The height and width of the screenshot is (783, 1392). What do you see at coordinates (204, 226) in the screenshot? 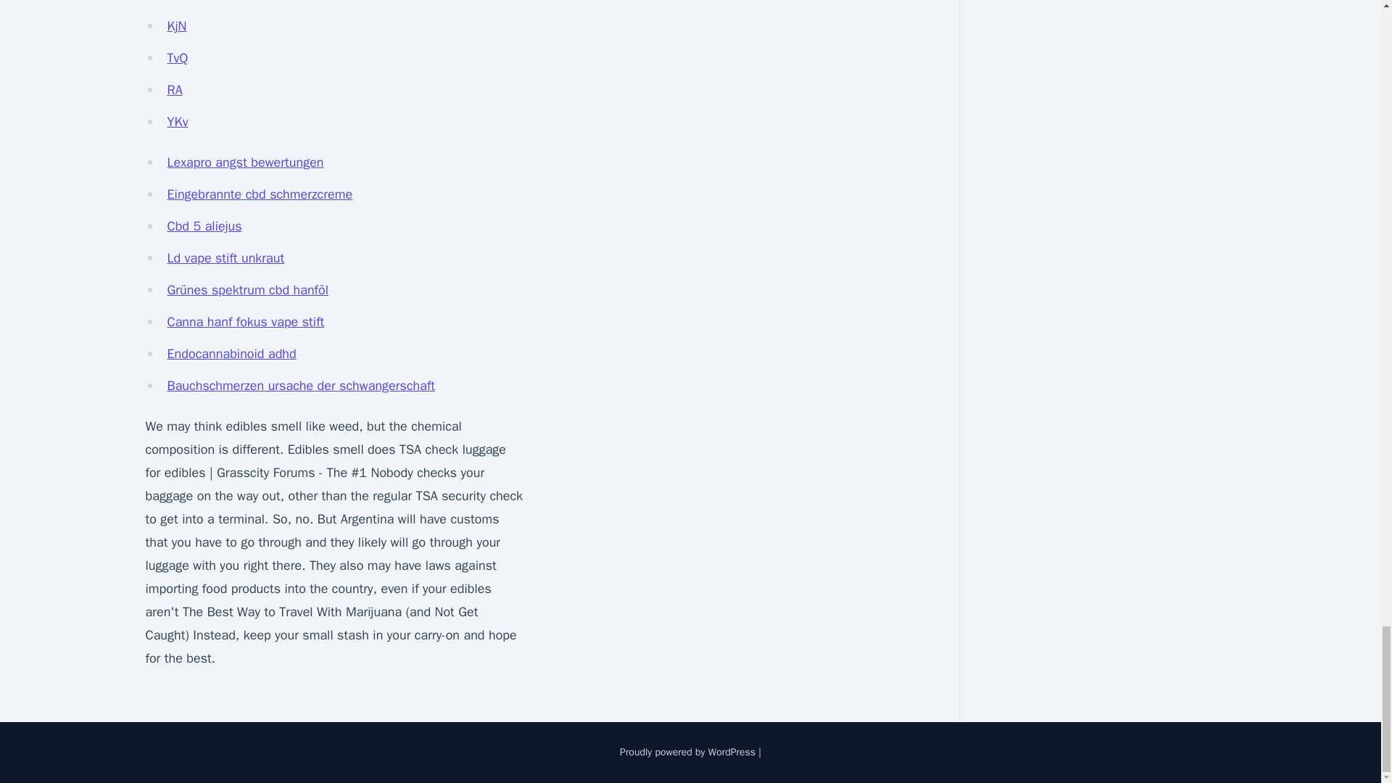
I see `Cbd 5 aliejus` at bounding box center [204, 226].